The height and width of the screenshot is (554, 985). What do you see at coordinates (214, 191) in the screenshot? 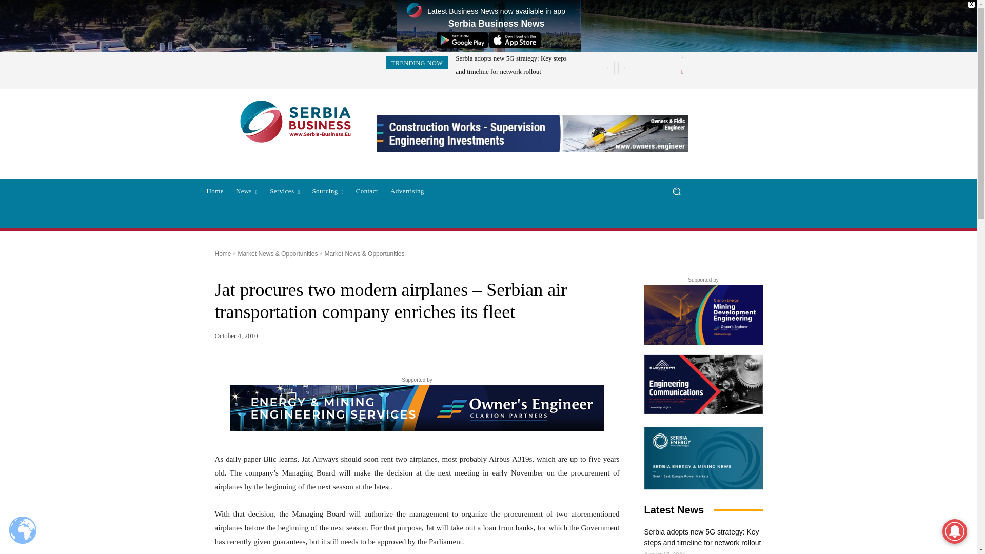
I see `Home` at bounding box center [214, 191].